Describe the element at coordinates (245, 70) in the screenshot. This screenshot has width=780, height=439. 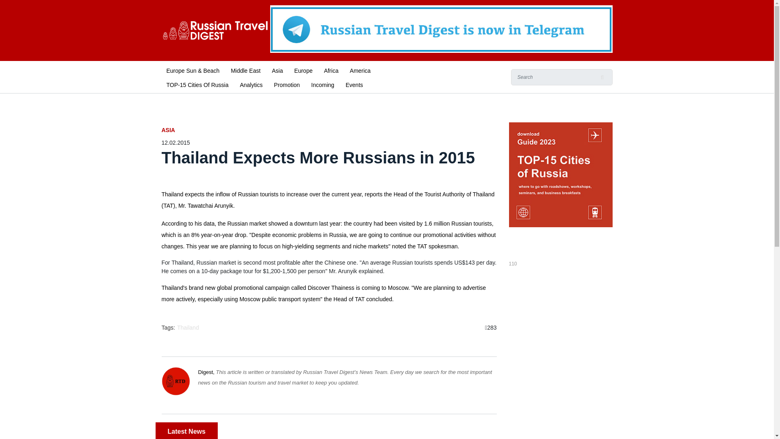
I see `Middle East` at that location.